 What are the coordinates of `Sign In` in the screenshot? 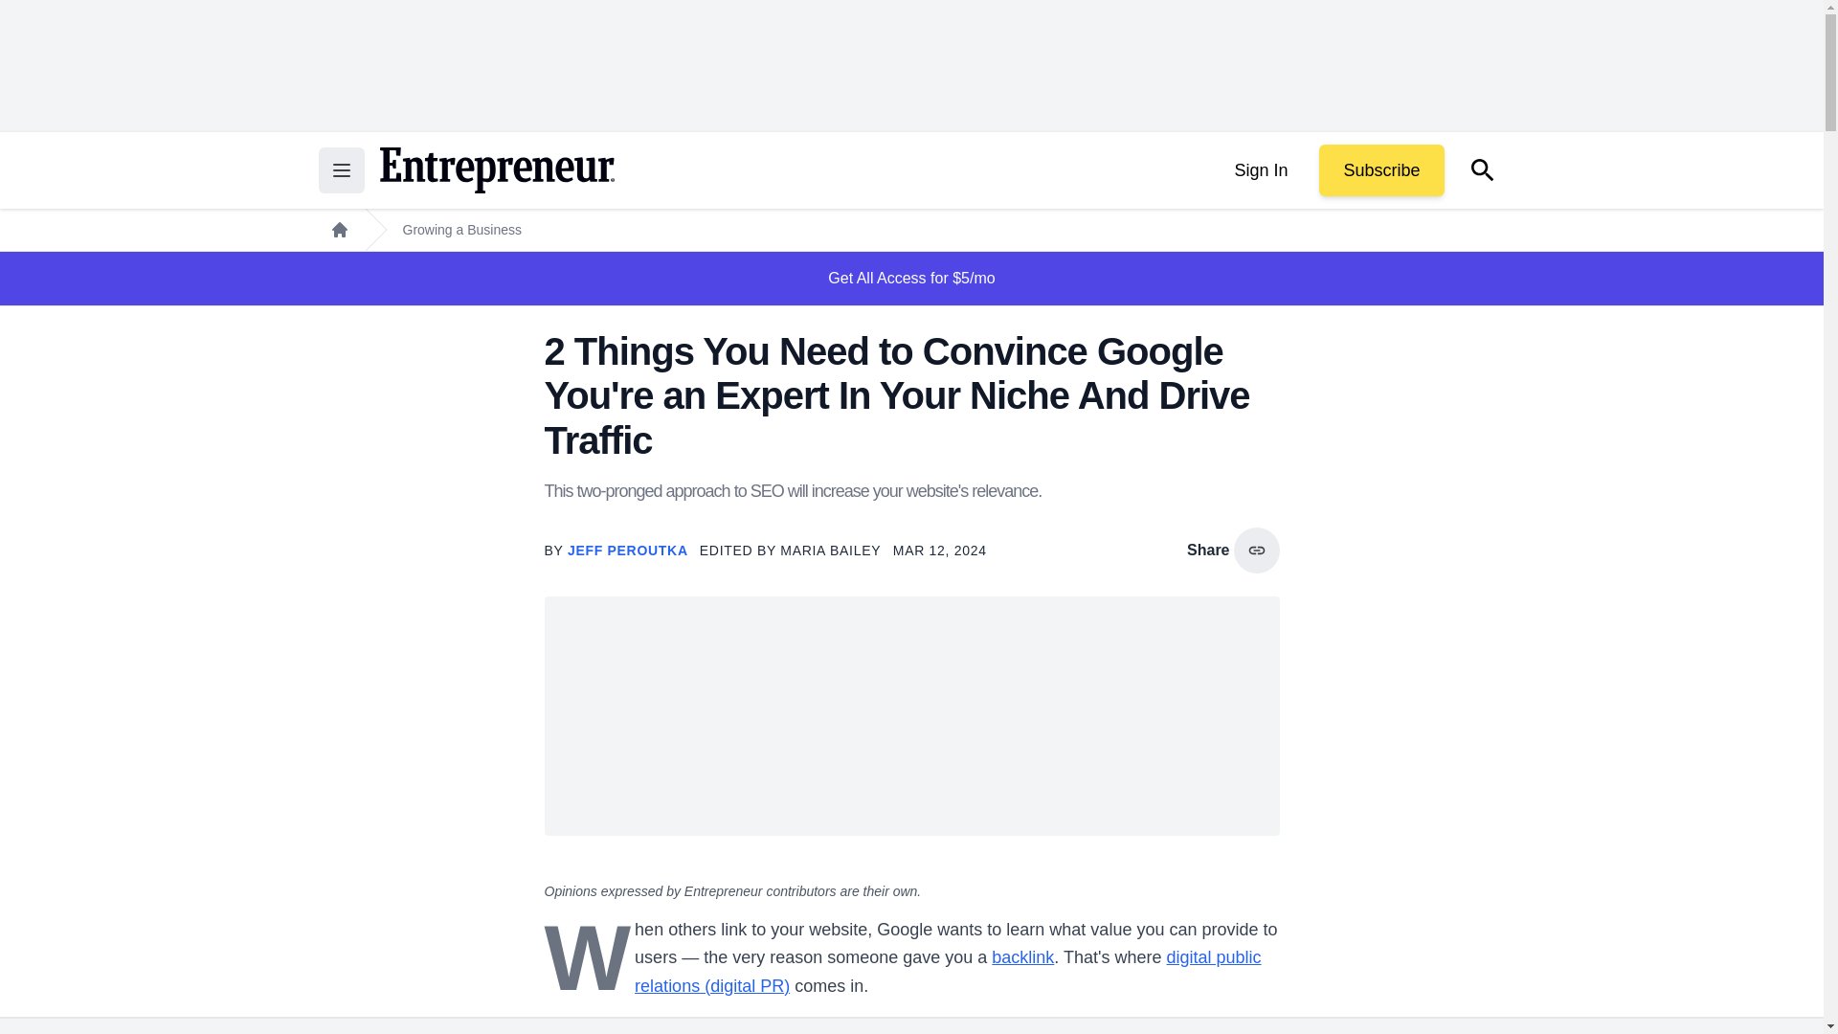 It's located at (1260, 170).